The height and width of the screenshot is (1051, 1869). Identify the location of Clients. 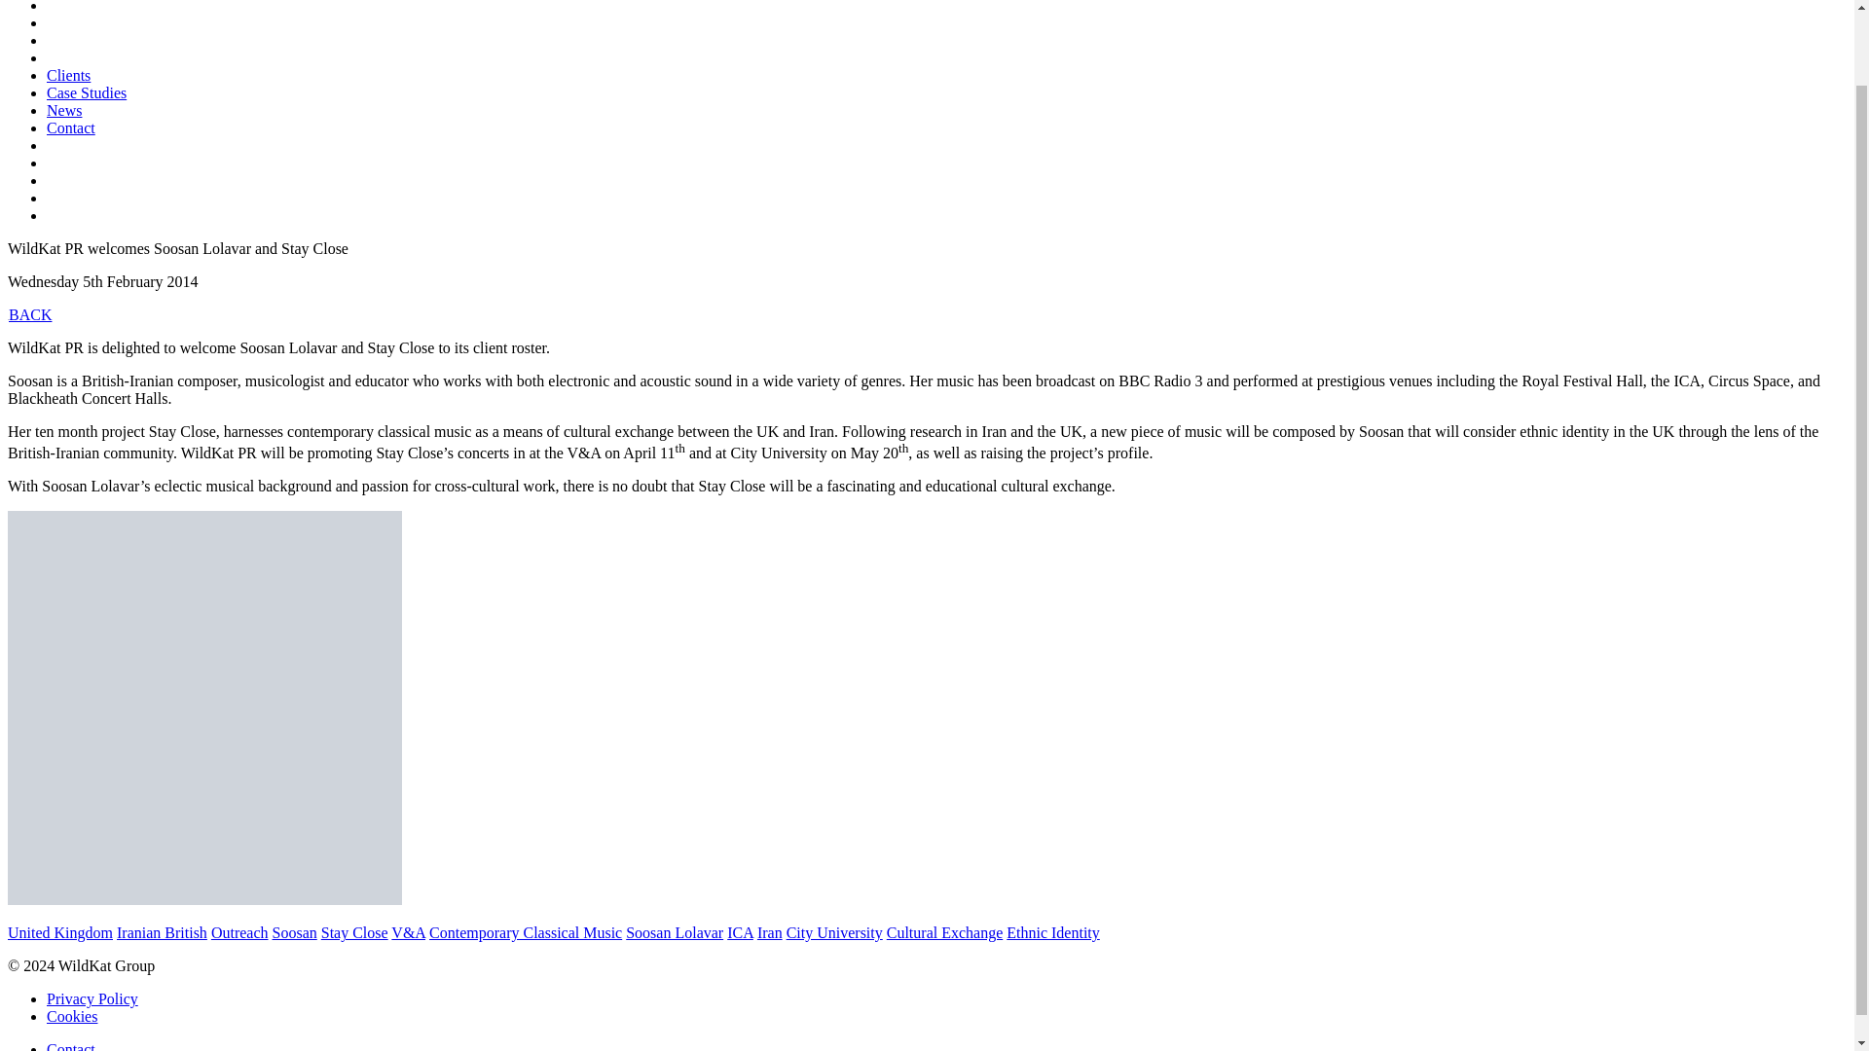
(68, 76).